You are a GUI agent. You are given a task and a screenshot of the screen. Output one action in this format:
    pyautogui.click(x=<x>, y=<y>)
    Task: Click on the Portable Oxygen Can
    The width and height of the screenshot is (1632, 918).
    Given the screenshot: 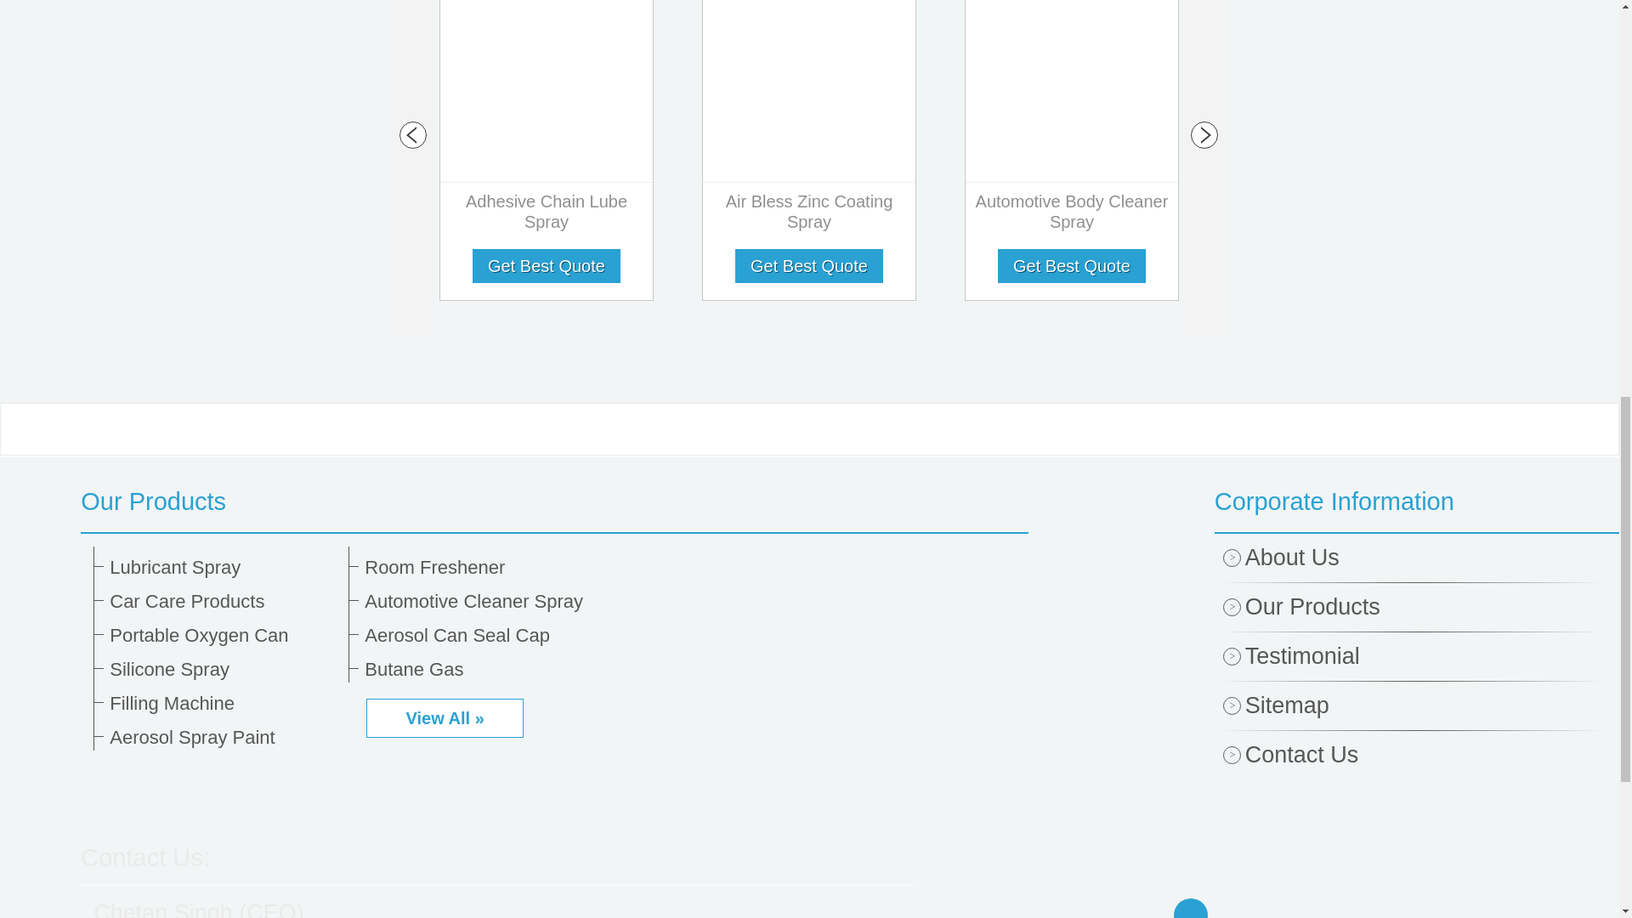 What is the action you would take?
    pyautogui.click(x=223, y=636)
    